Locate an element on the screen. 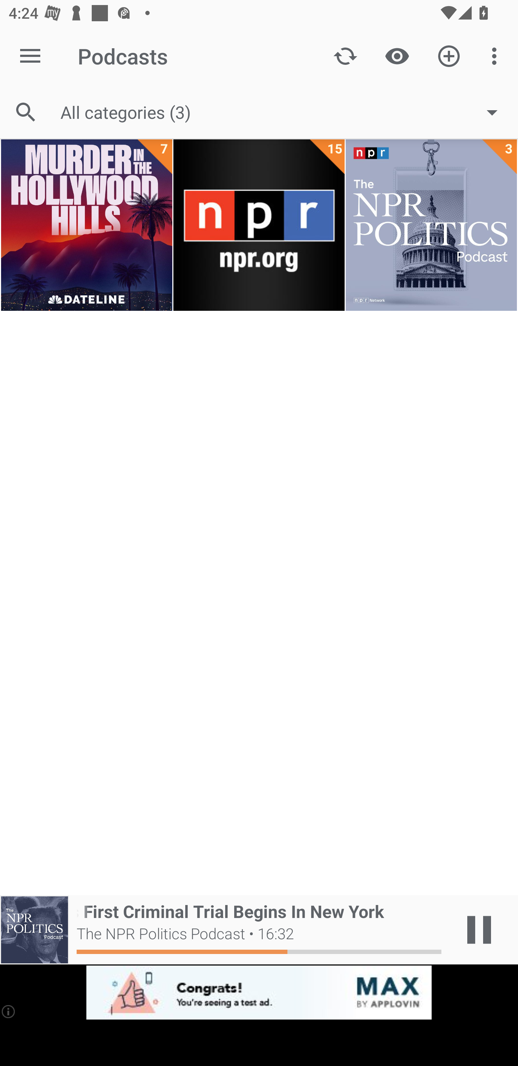 This screenshot has height=1066, width=518. More options is located at coordinates (496, 55).